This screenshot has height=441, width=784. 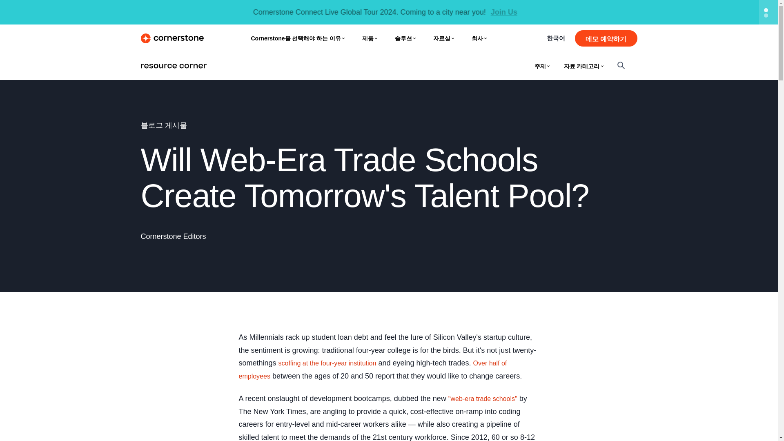 I want to click on Join Us, so click(x=504, y=12).